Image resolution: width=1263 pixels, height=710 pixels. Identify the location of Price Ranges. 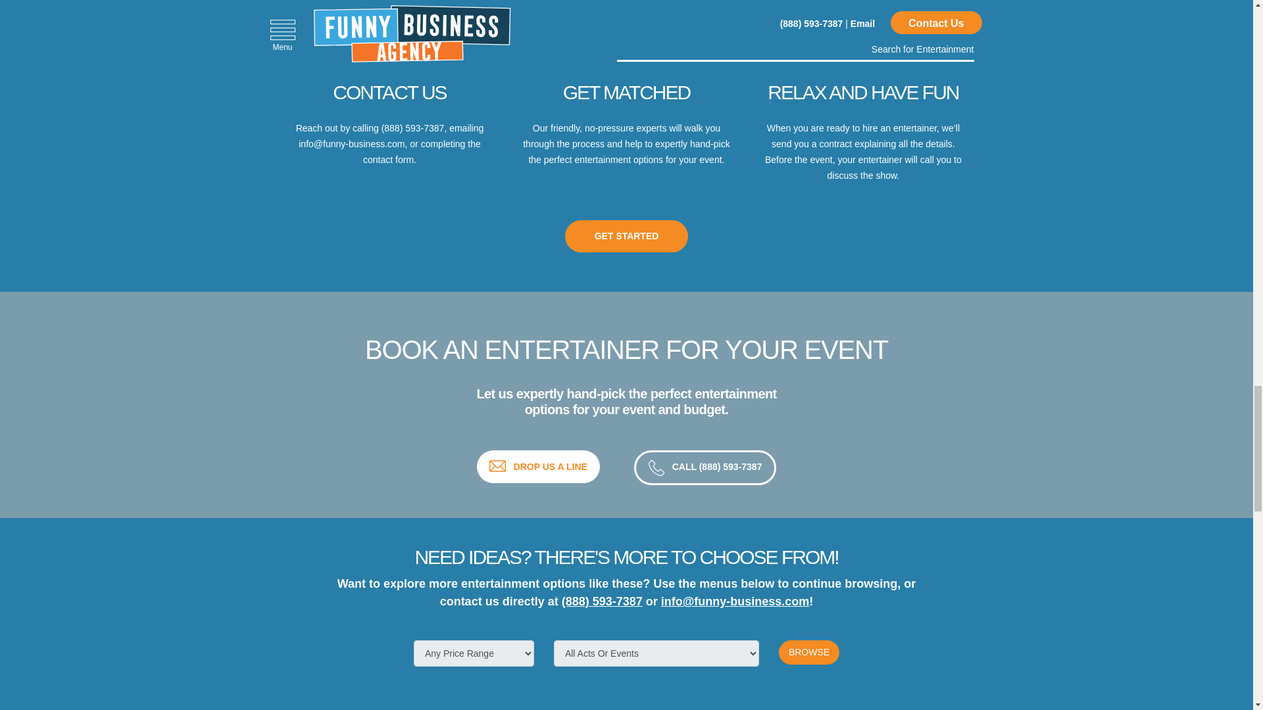
(474, 653).